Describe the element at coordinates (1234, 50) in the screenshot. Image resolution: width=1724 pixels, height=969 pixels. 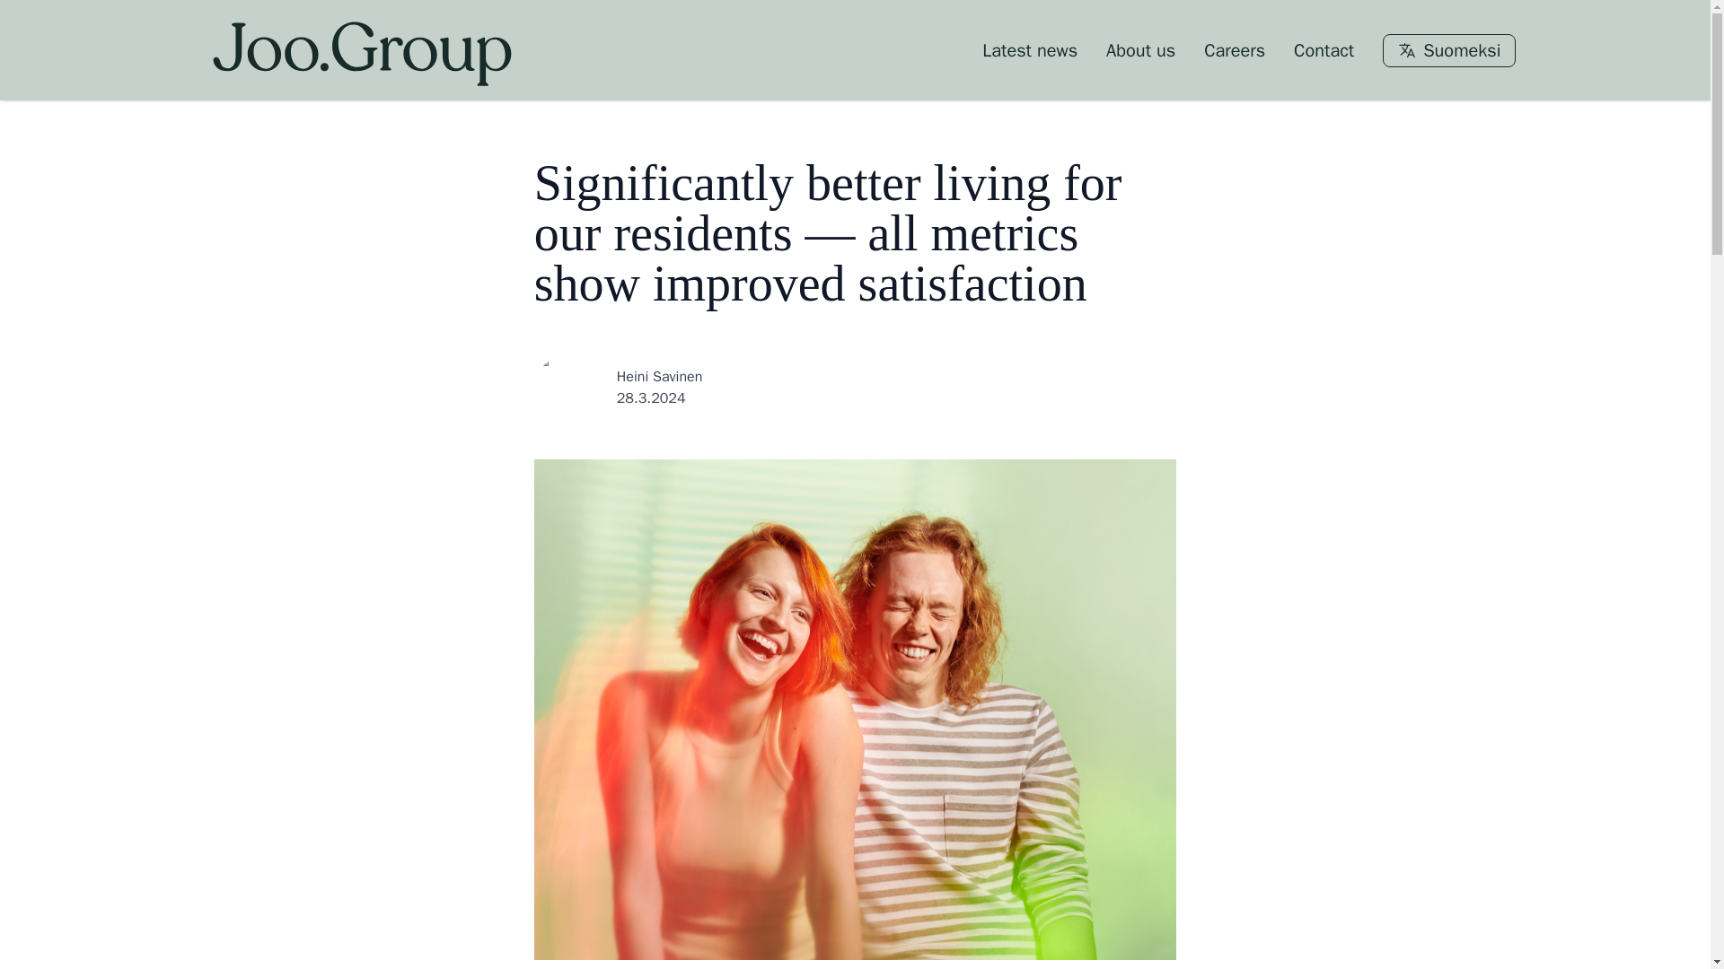
I see `Careers` at that location.